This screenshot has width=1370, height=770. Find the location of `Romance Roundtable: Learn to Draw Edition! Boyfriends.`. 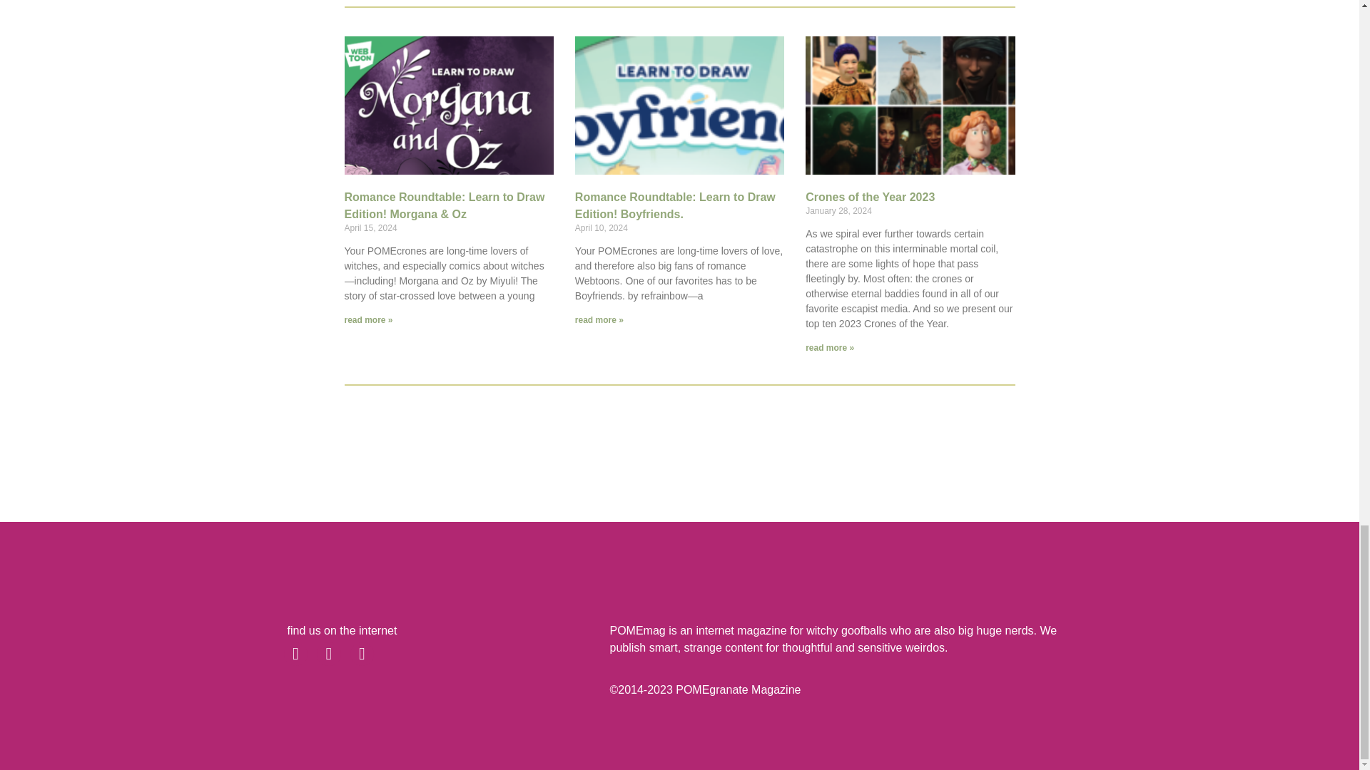

Romance Roundtable: Learn to Draw Edition! Boyfriends. is located at coordinates (675, 205).